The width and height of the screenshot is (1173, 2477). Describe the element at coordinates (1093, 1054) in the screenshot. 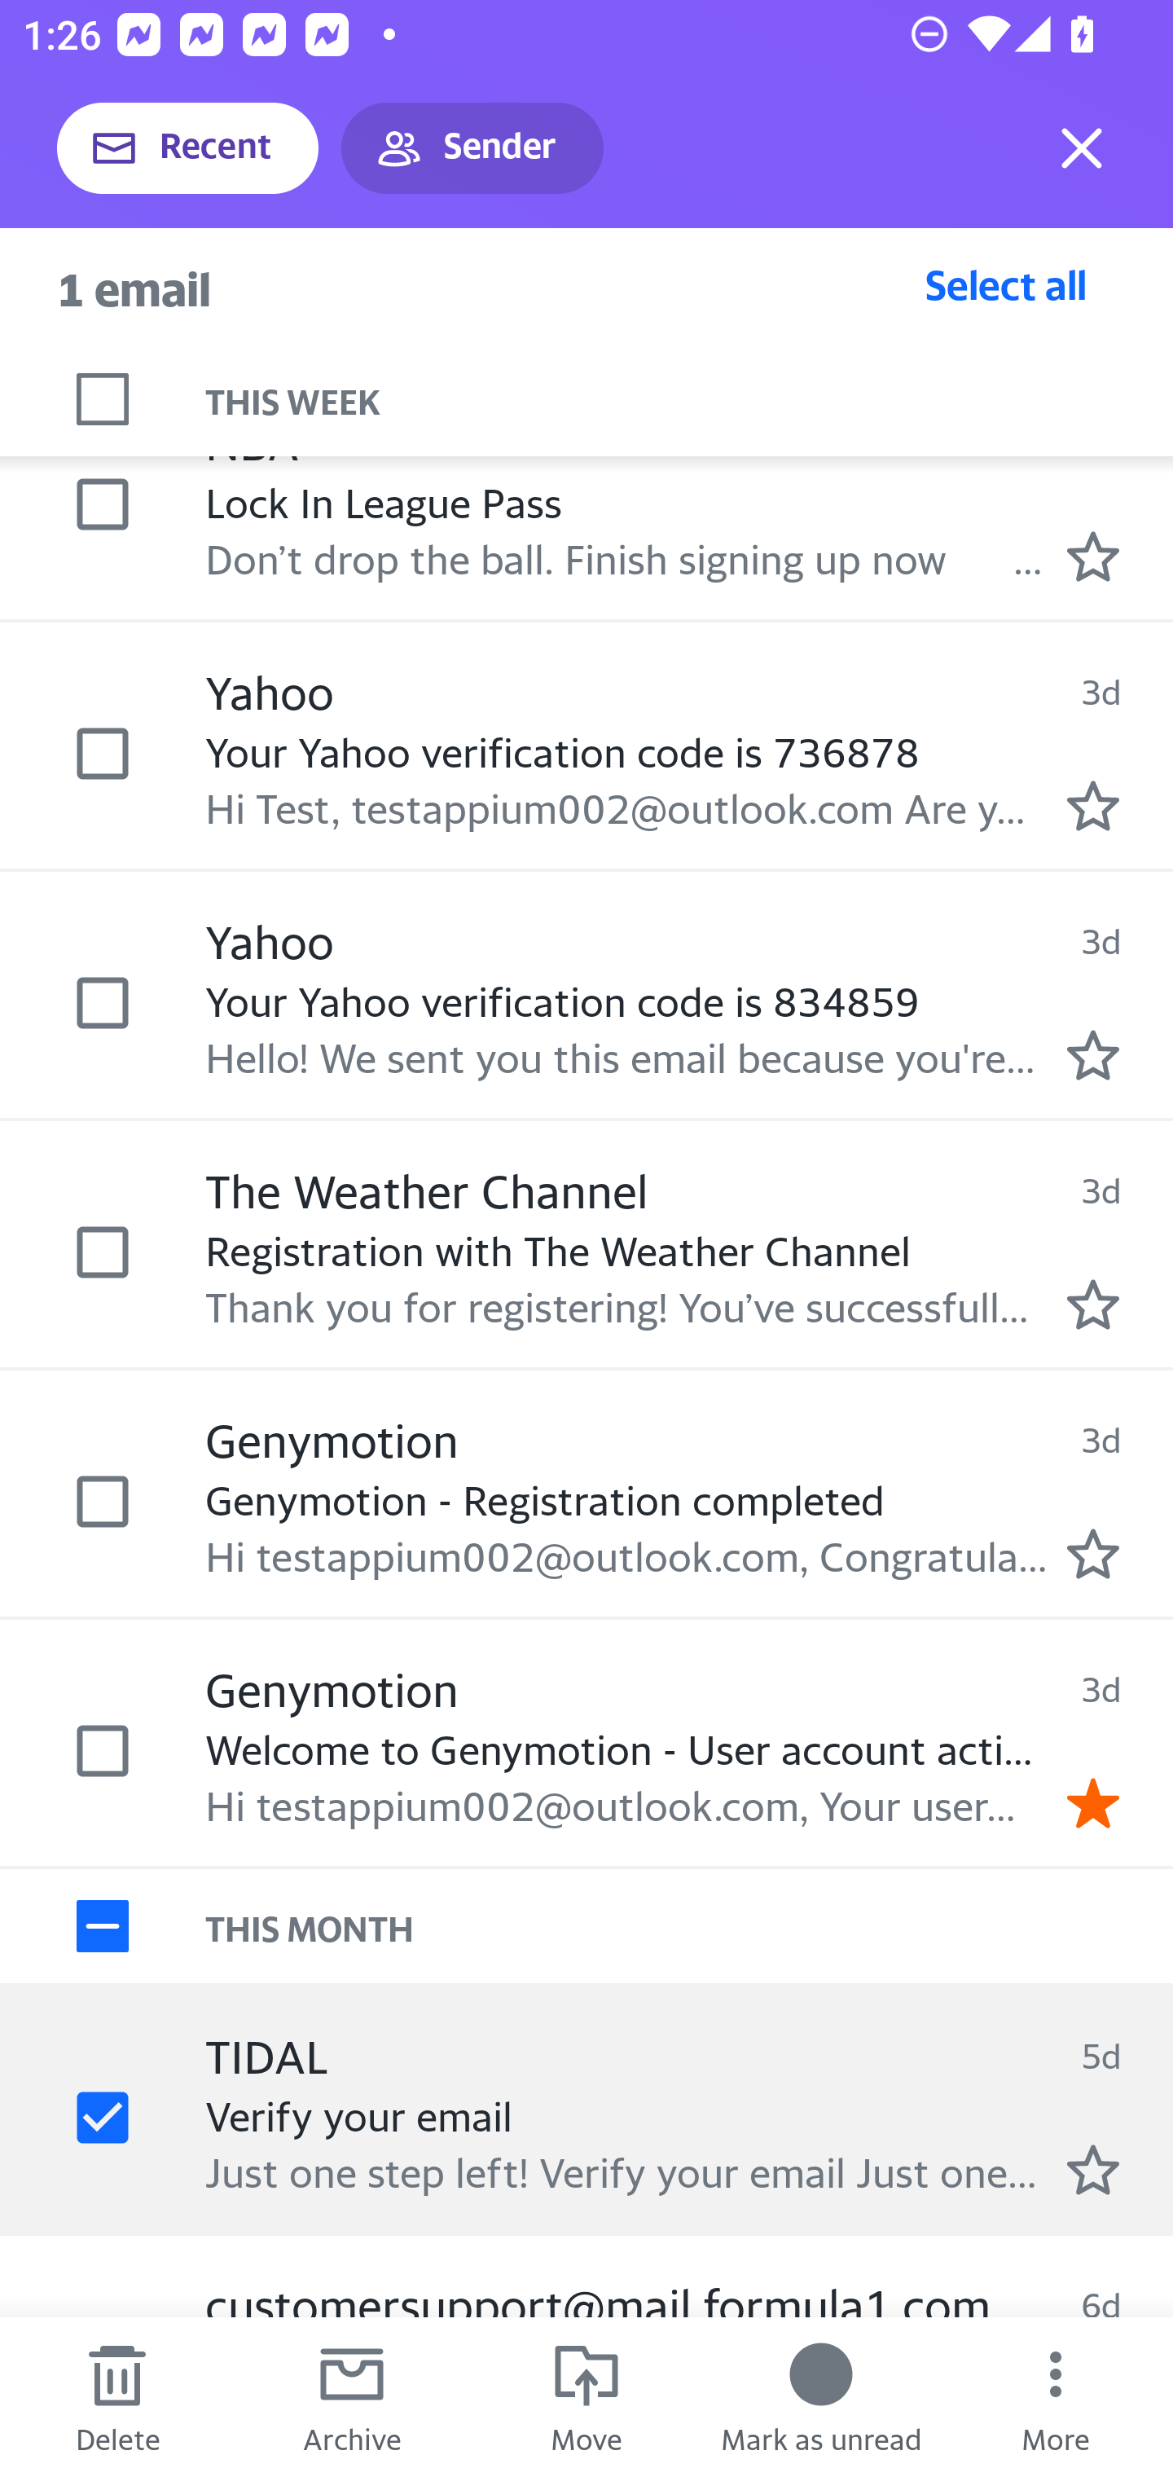

I see `Mark as starred.` at that location.